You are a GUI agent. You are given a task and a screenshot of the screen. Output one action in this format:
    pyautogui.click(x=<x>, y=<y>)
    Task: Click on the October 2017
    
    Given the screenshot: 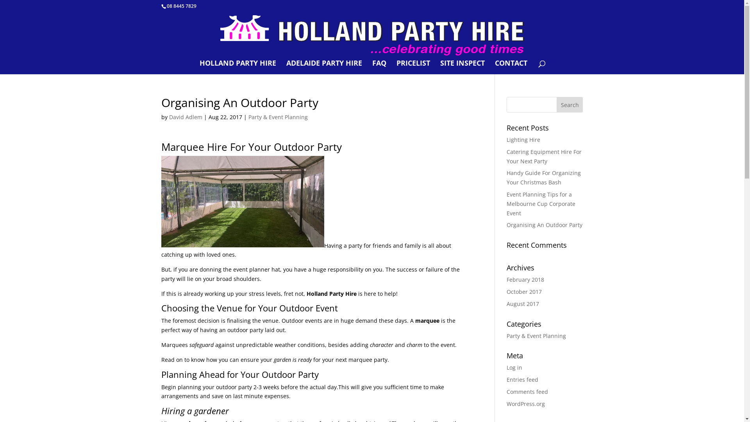 What is the action you would take?
    pyautogui.click(x=524, y=291)
    